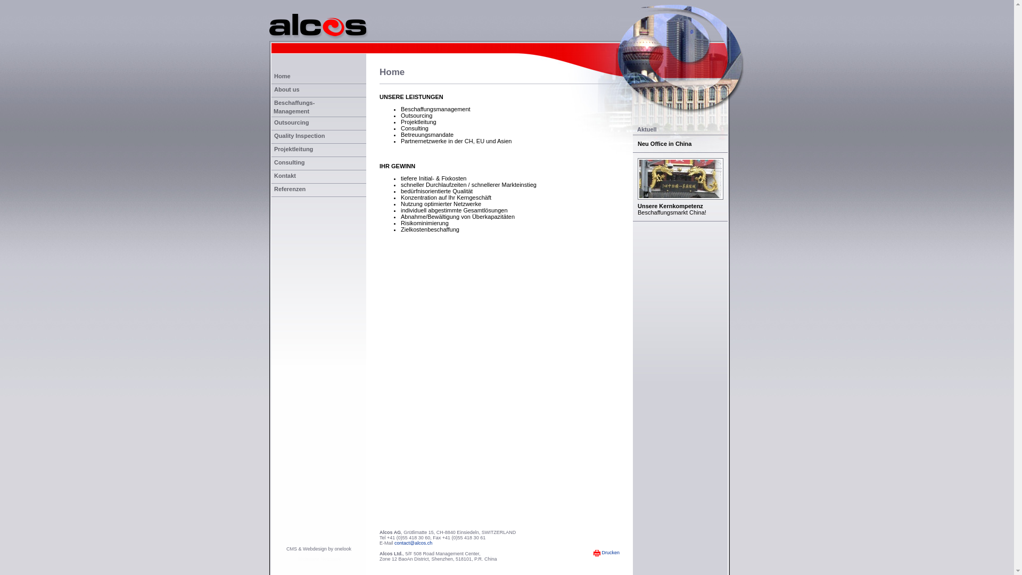 The height and width of the screenshot is (575, 1022). I want to click on Consulting      , so click(319, 164).